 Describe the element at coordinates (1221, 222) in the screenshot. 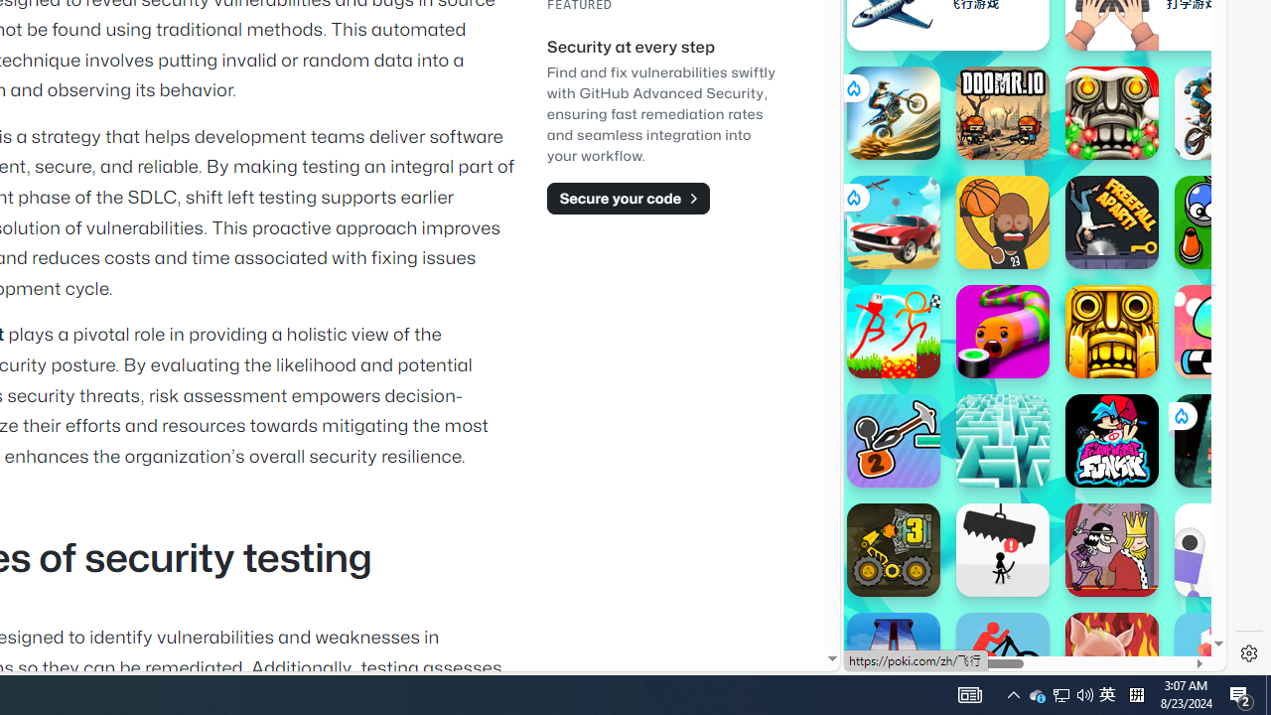

I see `Goal Training Goal Training` at that location.